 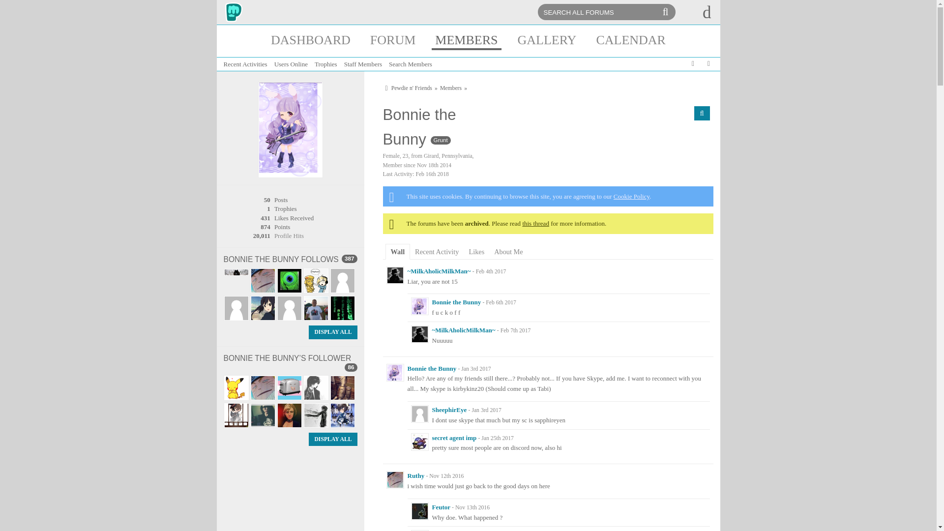 What do you see at coordinates (419, 414) in the screenshot?
I see `SheephirEye` at bounding box center [419, 414].